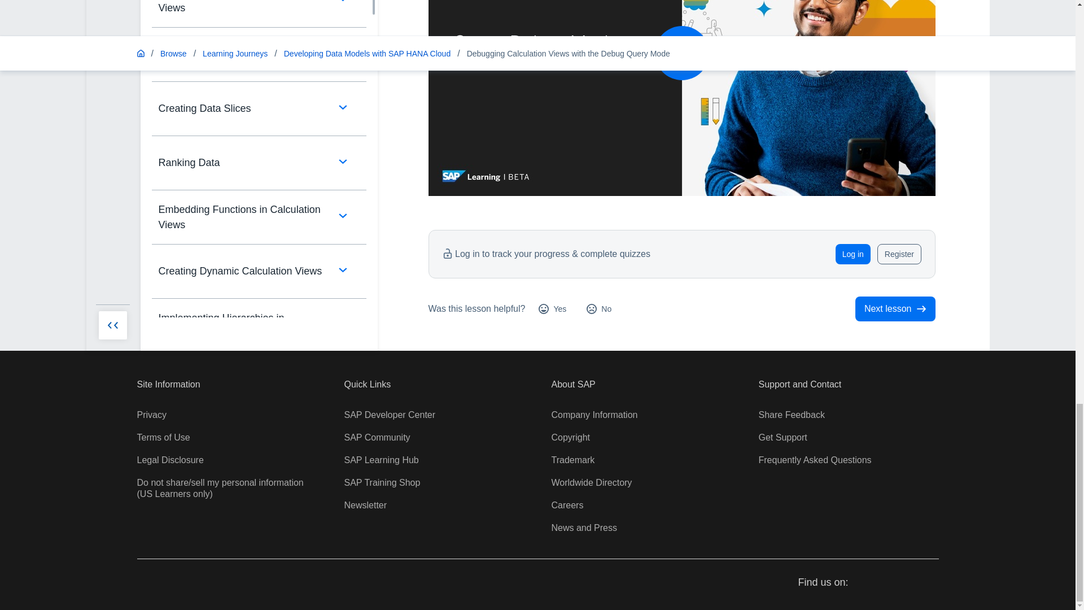 Image resolution: width=1084 pixels, height=610 pixels. Describe the element at coordinates (853, 254) in the screenshot. I see `Log in` at that location.